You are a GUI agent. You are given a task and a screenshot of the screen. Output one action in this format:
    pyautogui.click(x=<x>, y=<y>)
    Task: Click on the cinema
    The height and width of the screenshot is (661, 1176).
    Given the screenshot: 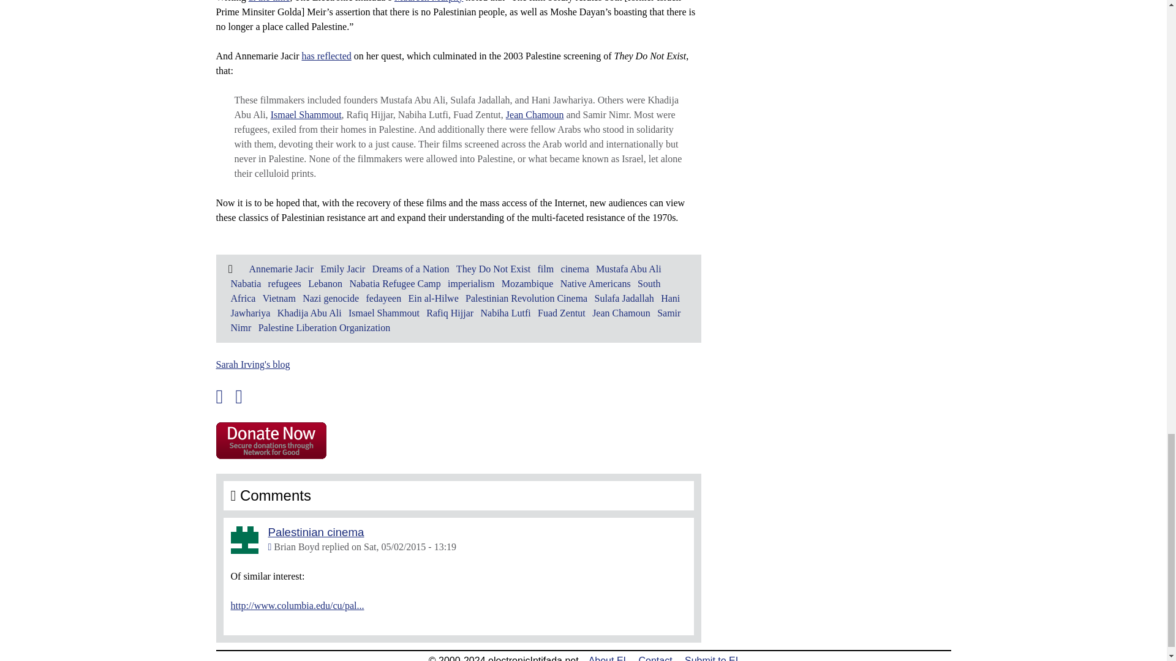 What is the action you would take?
    pyautogui.click(x=575, y=269)
    